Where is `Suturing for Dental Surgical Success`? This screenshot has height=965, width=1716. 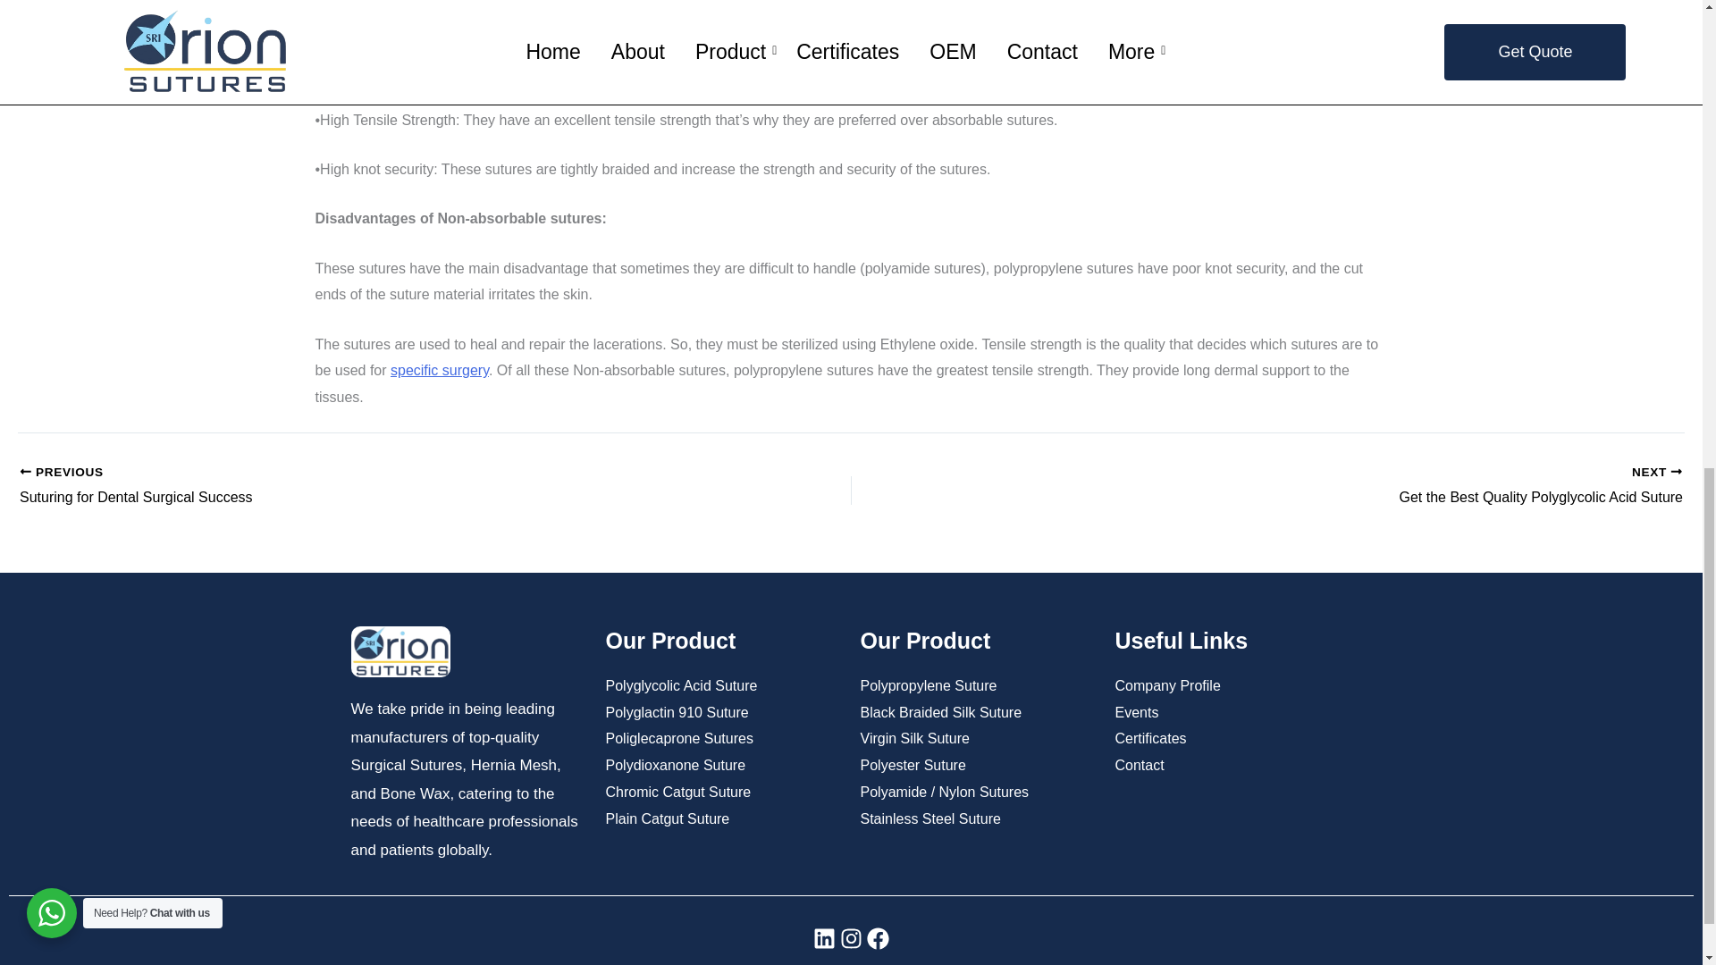 Suturing for Dental Surgical Success is located at coordinates (352, 487).